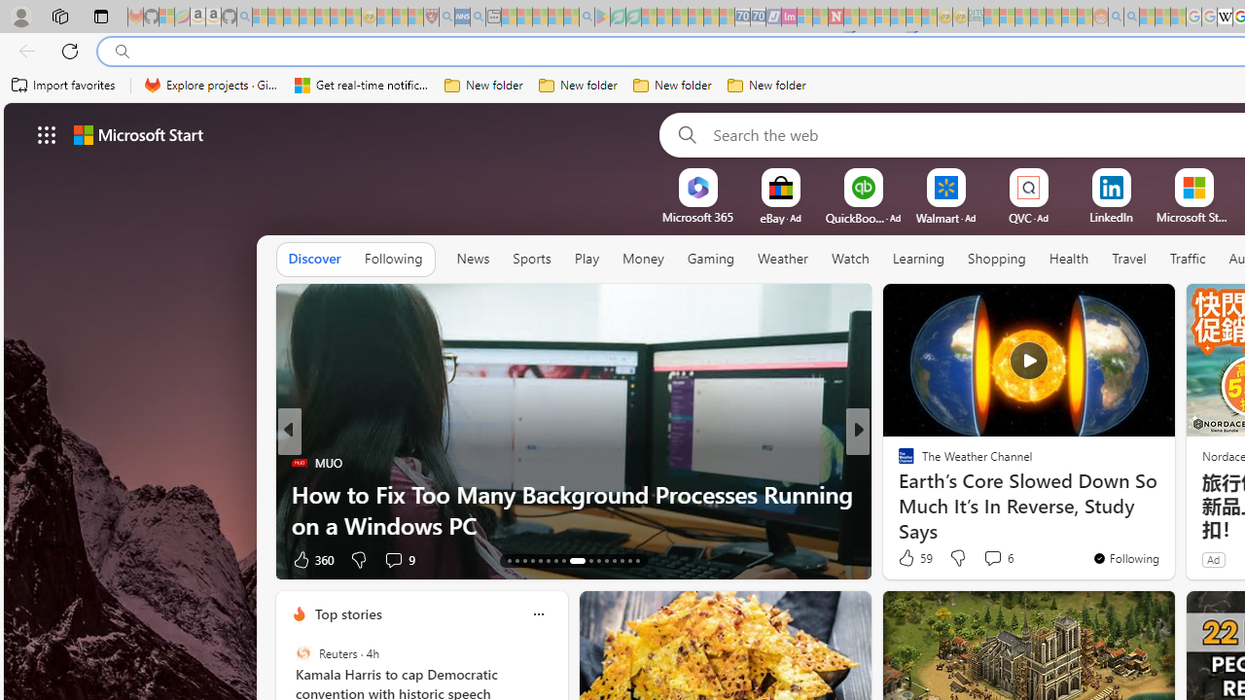 The height and width of the screenshot is (700, 1245). I want to click on Cheap Hotels - Save70.com - Sleeping, so click(758, 17).